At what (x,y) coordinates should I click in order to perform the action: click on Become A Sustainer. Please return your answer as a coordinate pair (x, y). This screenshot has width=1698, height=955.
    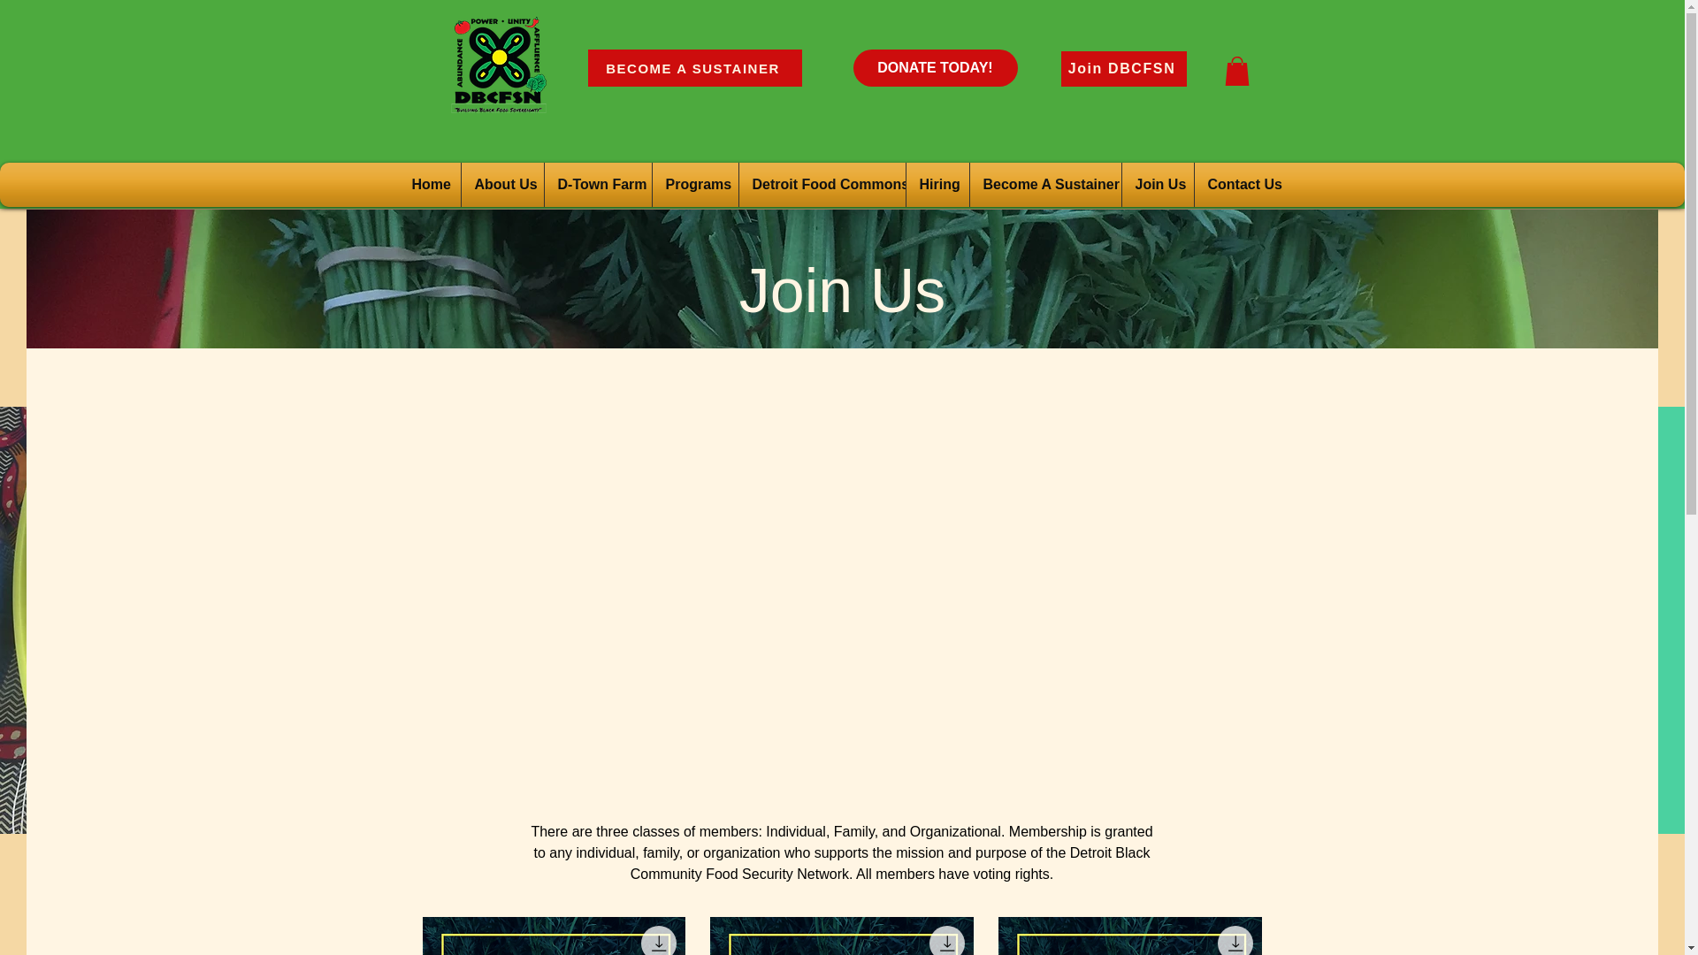
    Looking at the image, I should click on (994, 184).